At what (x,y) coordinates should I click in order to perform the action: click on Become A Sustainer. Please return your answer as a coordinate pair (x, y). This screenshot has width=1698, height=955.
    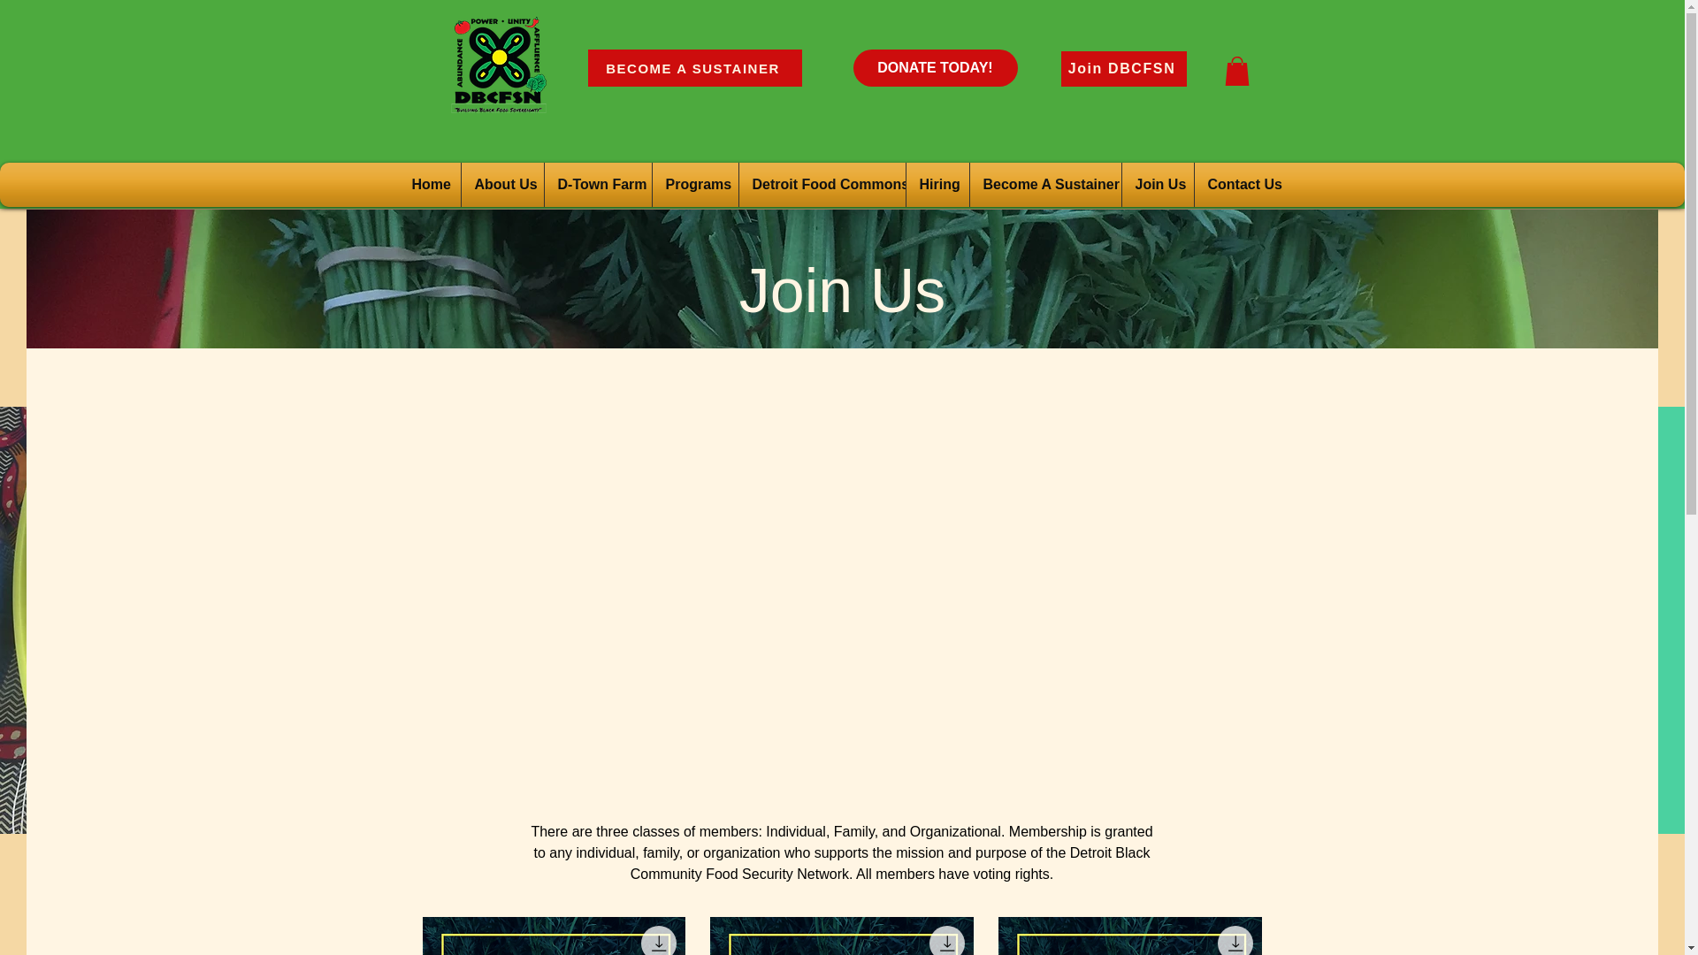
    Looking at the image, I should click on (994, 184).